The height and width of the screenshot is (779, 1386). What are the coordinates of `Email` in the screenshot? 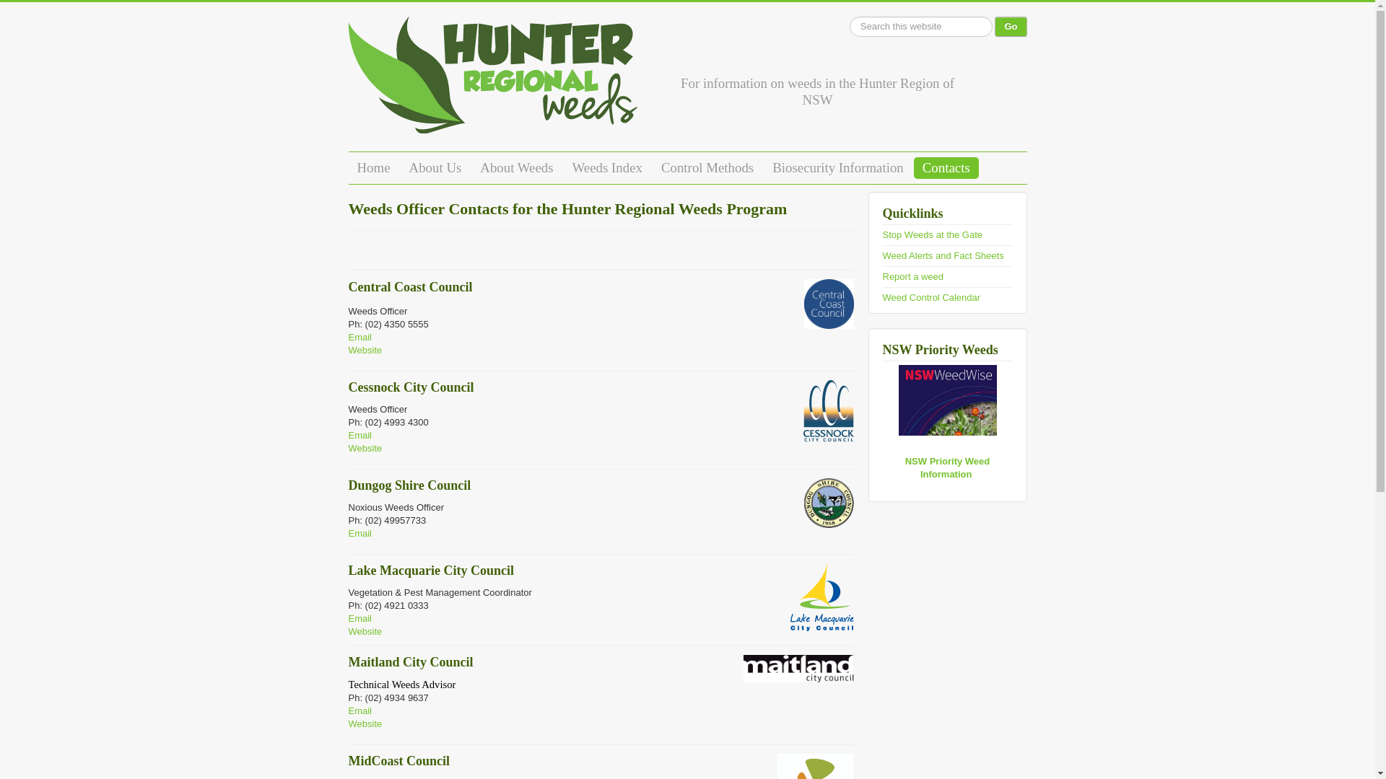 It's located at (359, 534).